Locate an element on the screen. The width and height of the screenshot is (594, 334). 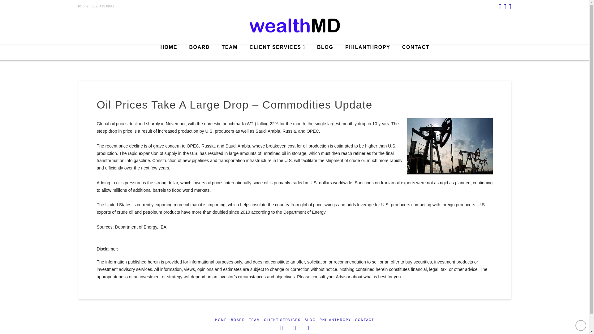
HOME is located at coordinates (169, 53).